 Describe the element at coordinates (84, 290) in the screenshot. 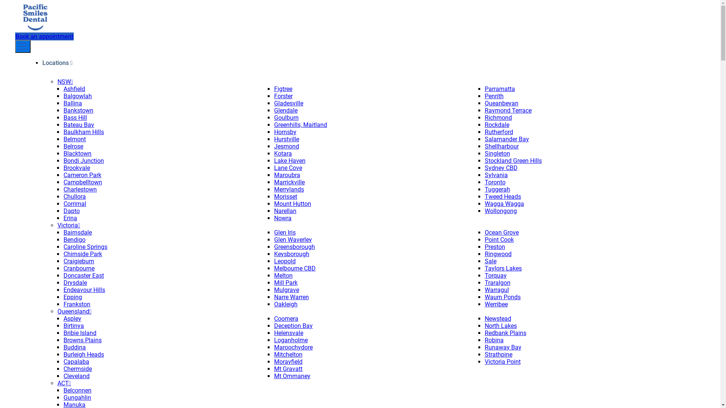

I see `Endeavour Hills` at that location.